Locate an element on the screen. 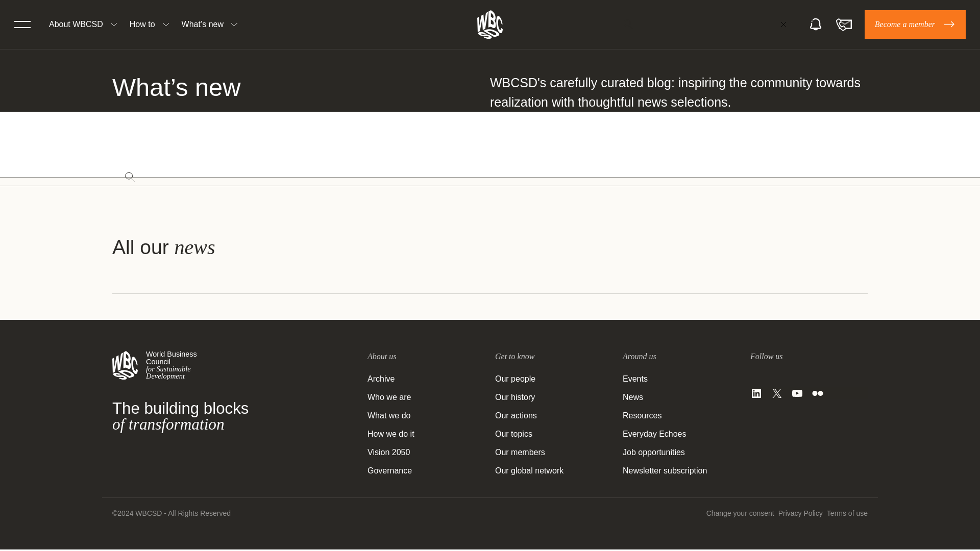 The height and width of the screenshot is (551, 980). How to is located at coordinates (142, 24).